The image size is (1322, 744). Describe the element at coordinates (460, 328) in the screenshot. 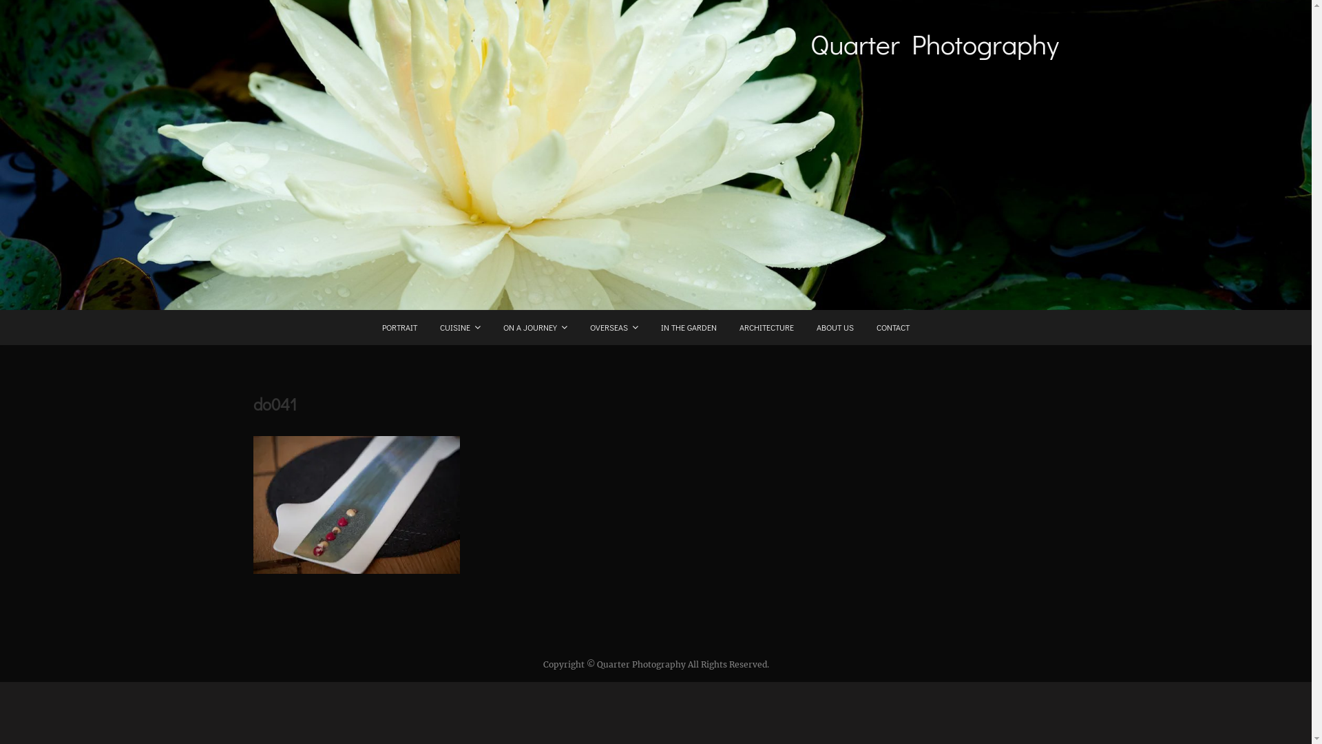

I see `CUISINE` at that location.